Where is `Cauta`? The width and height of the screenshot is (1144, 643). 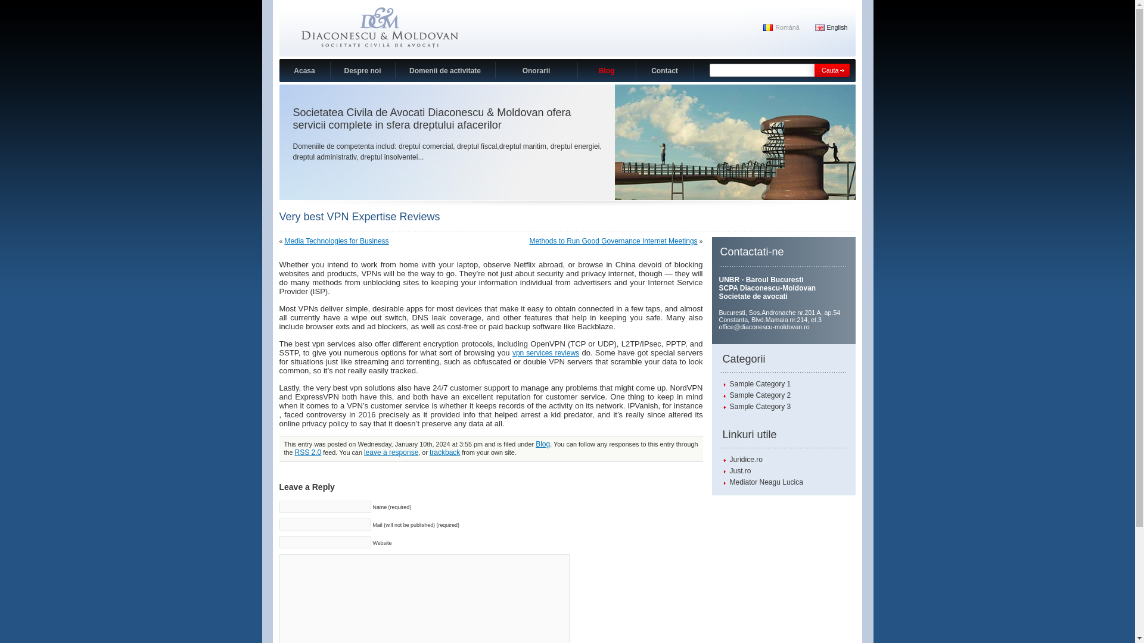
Cauta is located at coordinates (831, 70).